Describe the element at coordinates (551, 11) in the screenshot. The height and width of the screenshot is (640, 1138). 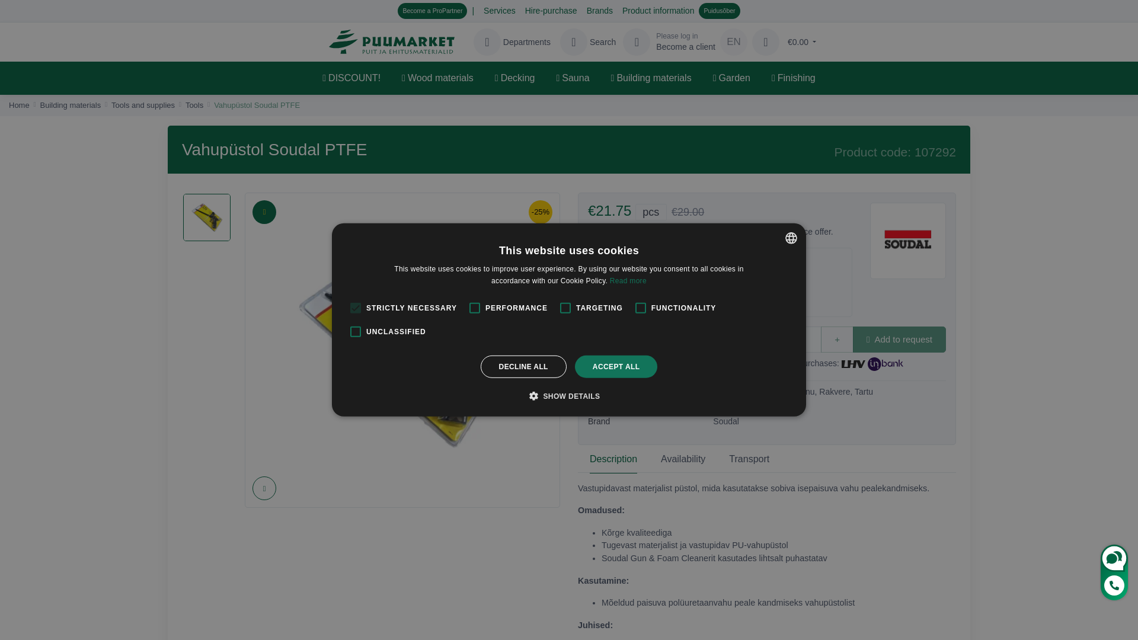
I see `Request` at that location.